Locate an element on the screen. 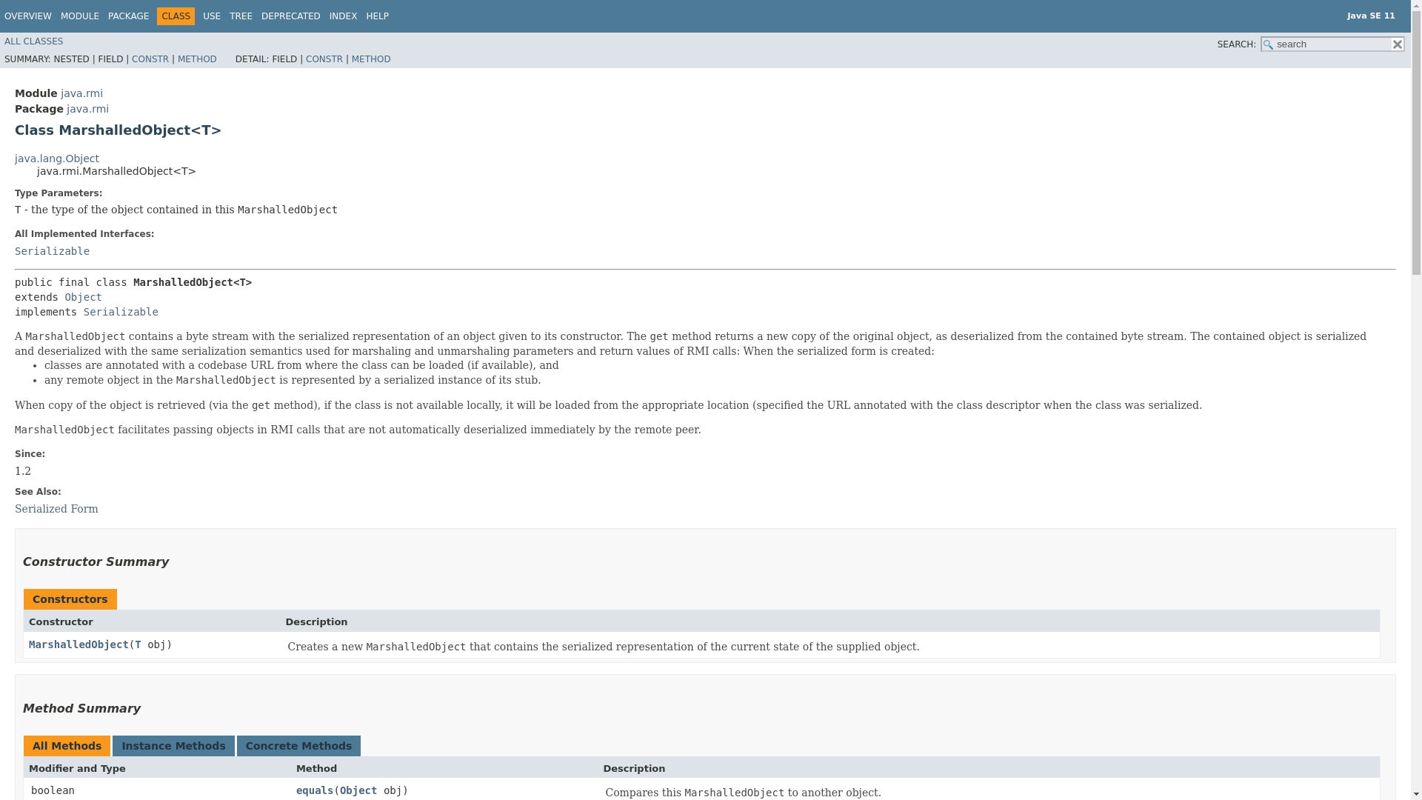  java.rmi is located at coordinates (81, 93).